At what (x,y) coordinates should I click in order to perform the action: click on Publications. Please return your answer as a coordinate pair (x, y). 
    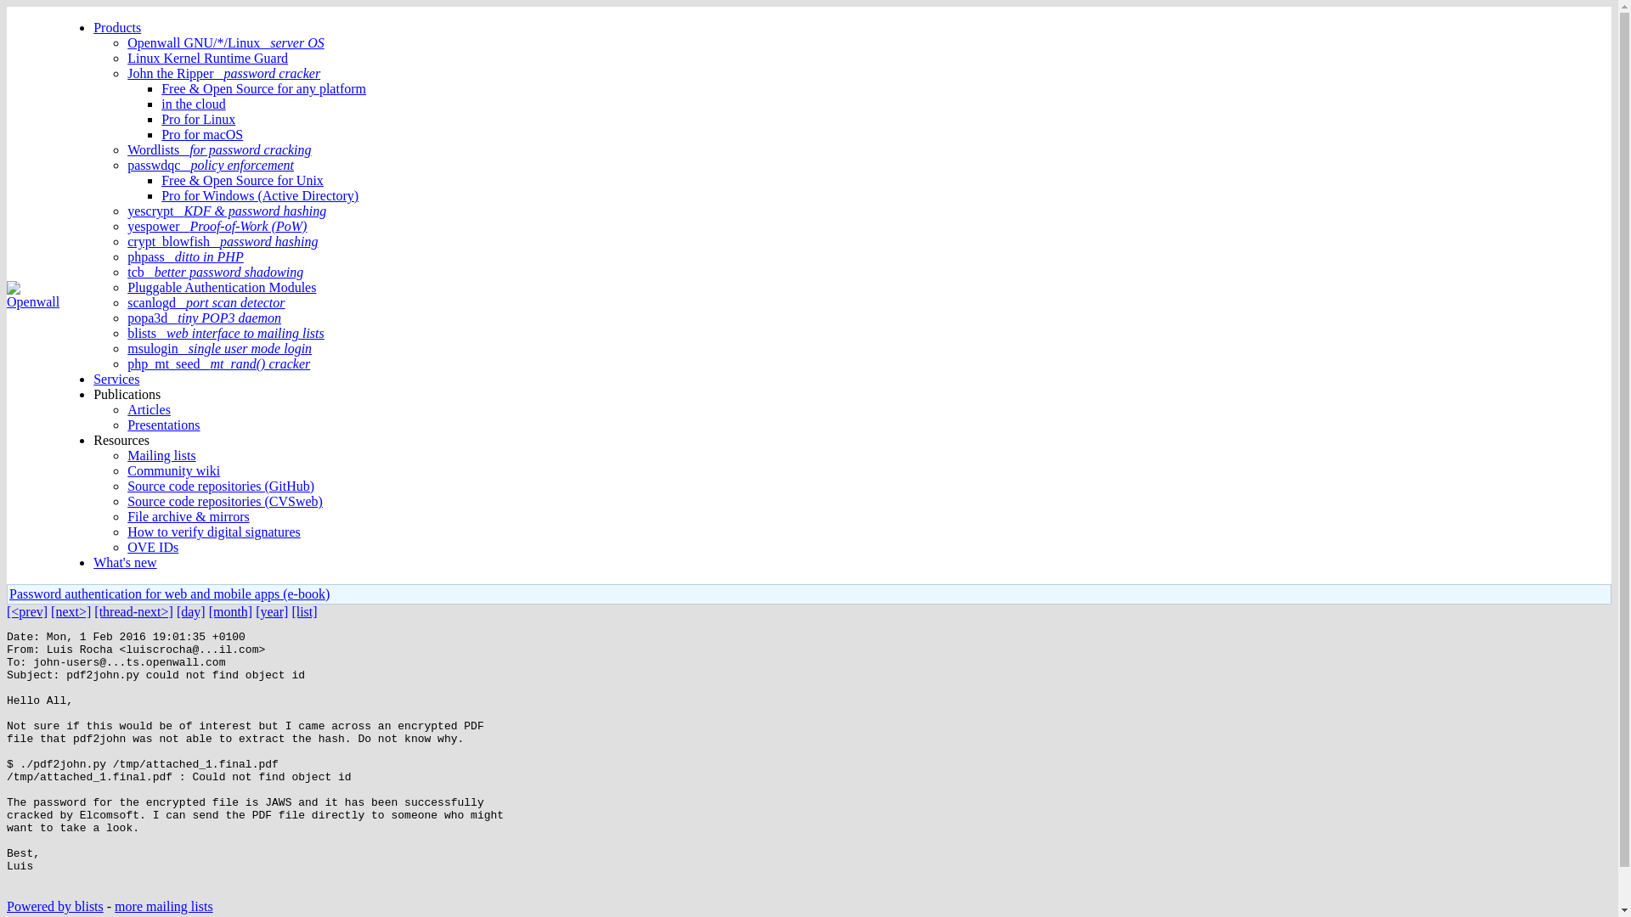
    Looking at the image, I should click on (126, 394).